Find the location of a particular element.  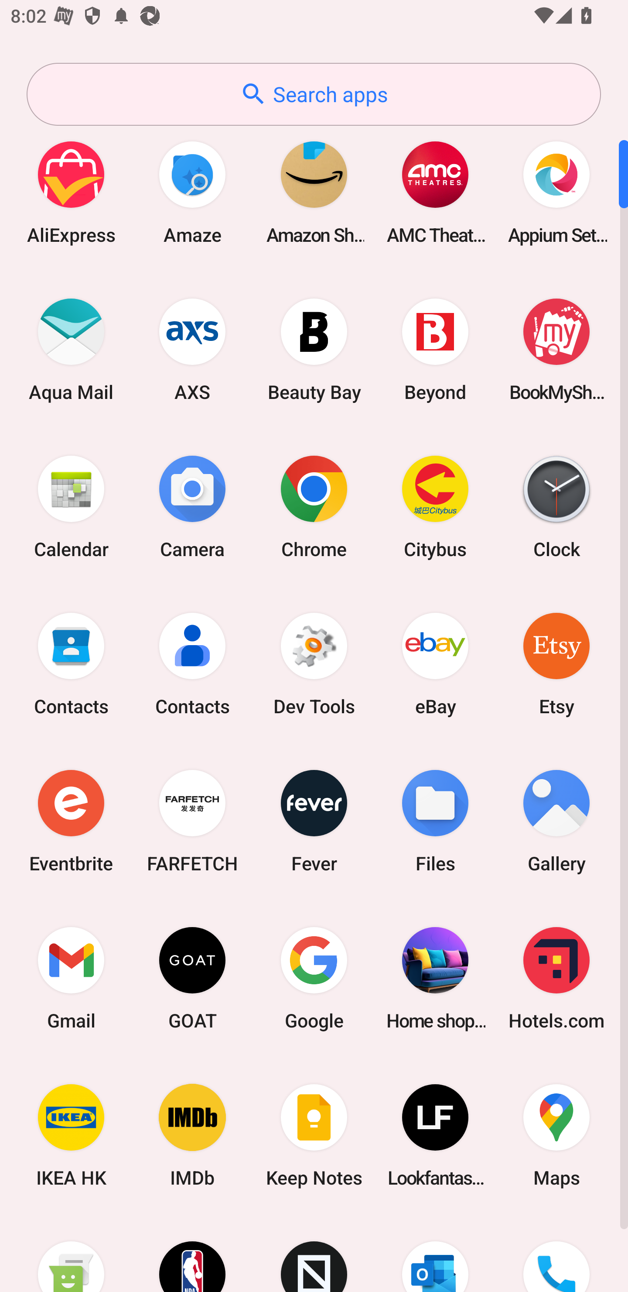

GOAT is located at coordinates (192, 978).